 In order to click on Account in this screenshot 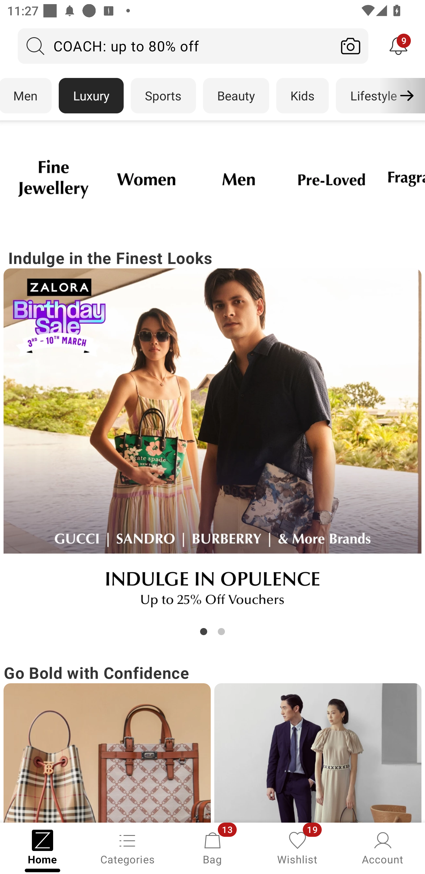, I will do `click(382, 847)`.